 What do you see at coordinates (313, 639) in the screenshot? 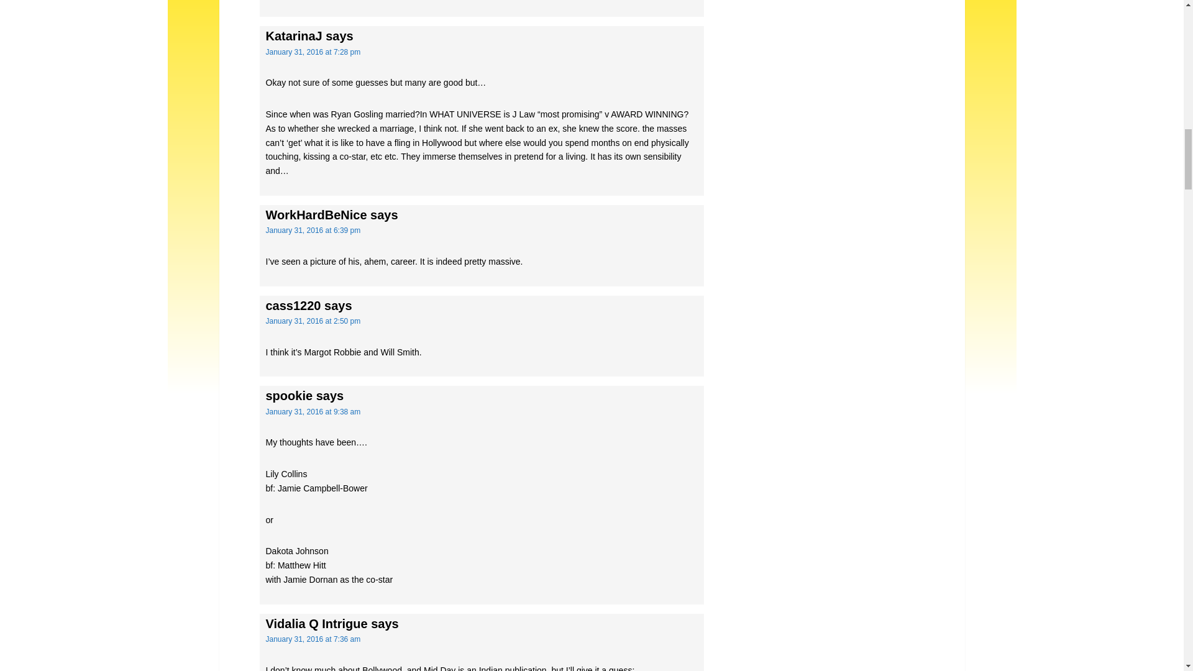
I see `January 31, 2016 at 7:36 am` at bounding box center [313, 639].